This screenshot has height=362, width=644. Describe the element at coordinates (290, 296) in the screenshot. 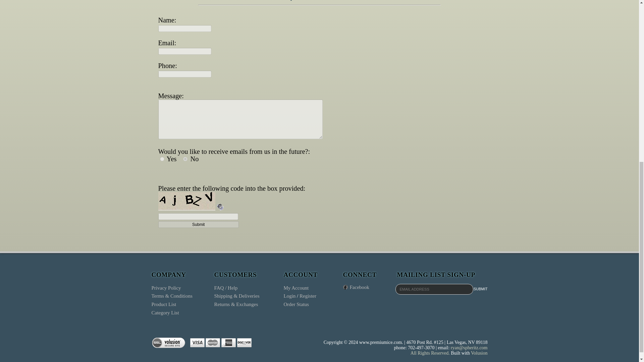

I see `Login` at that location.